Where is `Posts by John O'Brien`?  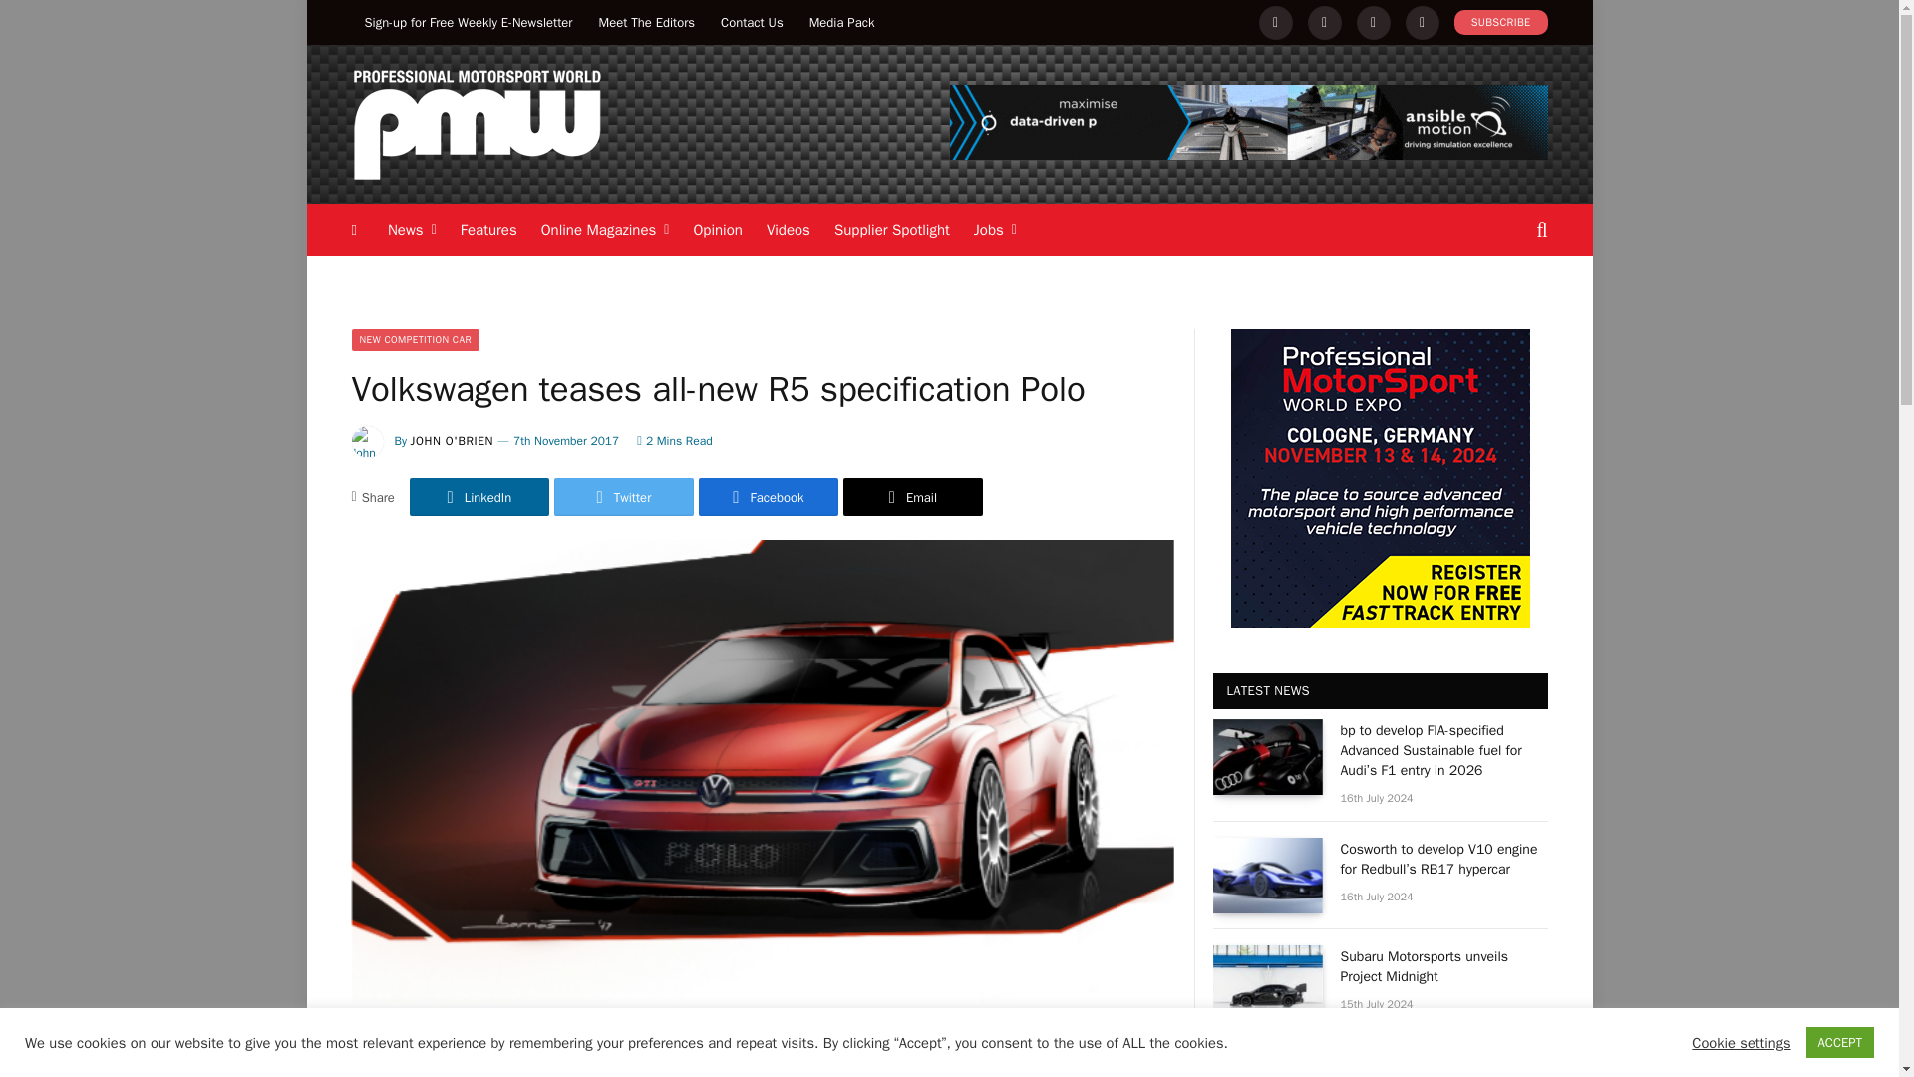
Posts by John O'Brien is located at coordinates (453, 441).